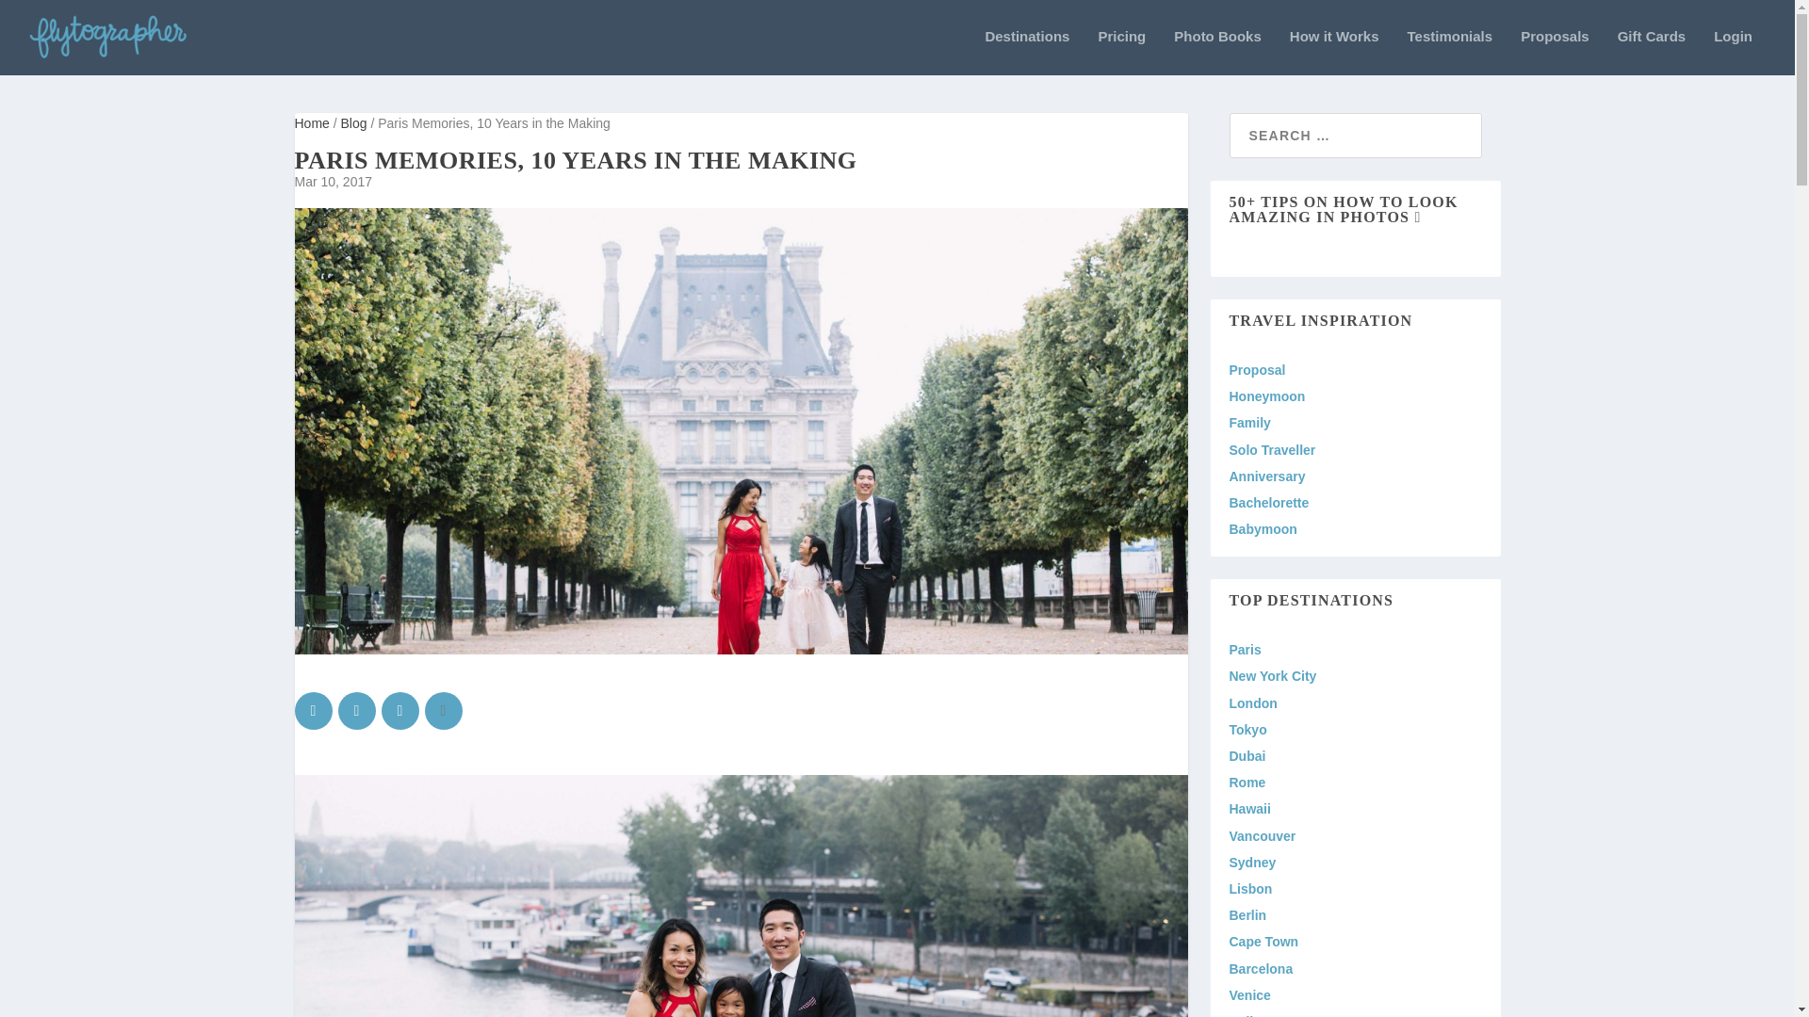 The image size is (1809, 1017). What do you see at coordinates (313, 123) in the screenshot?
I see `Home` at bounding box center [313, 123].